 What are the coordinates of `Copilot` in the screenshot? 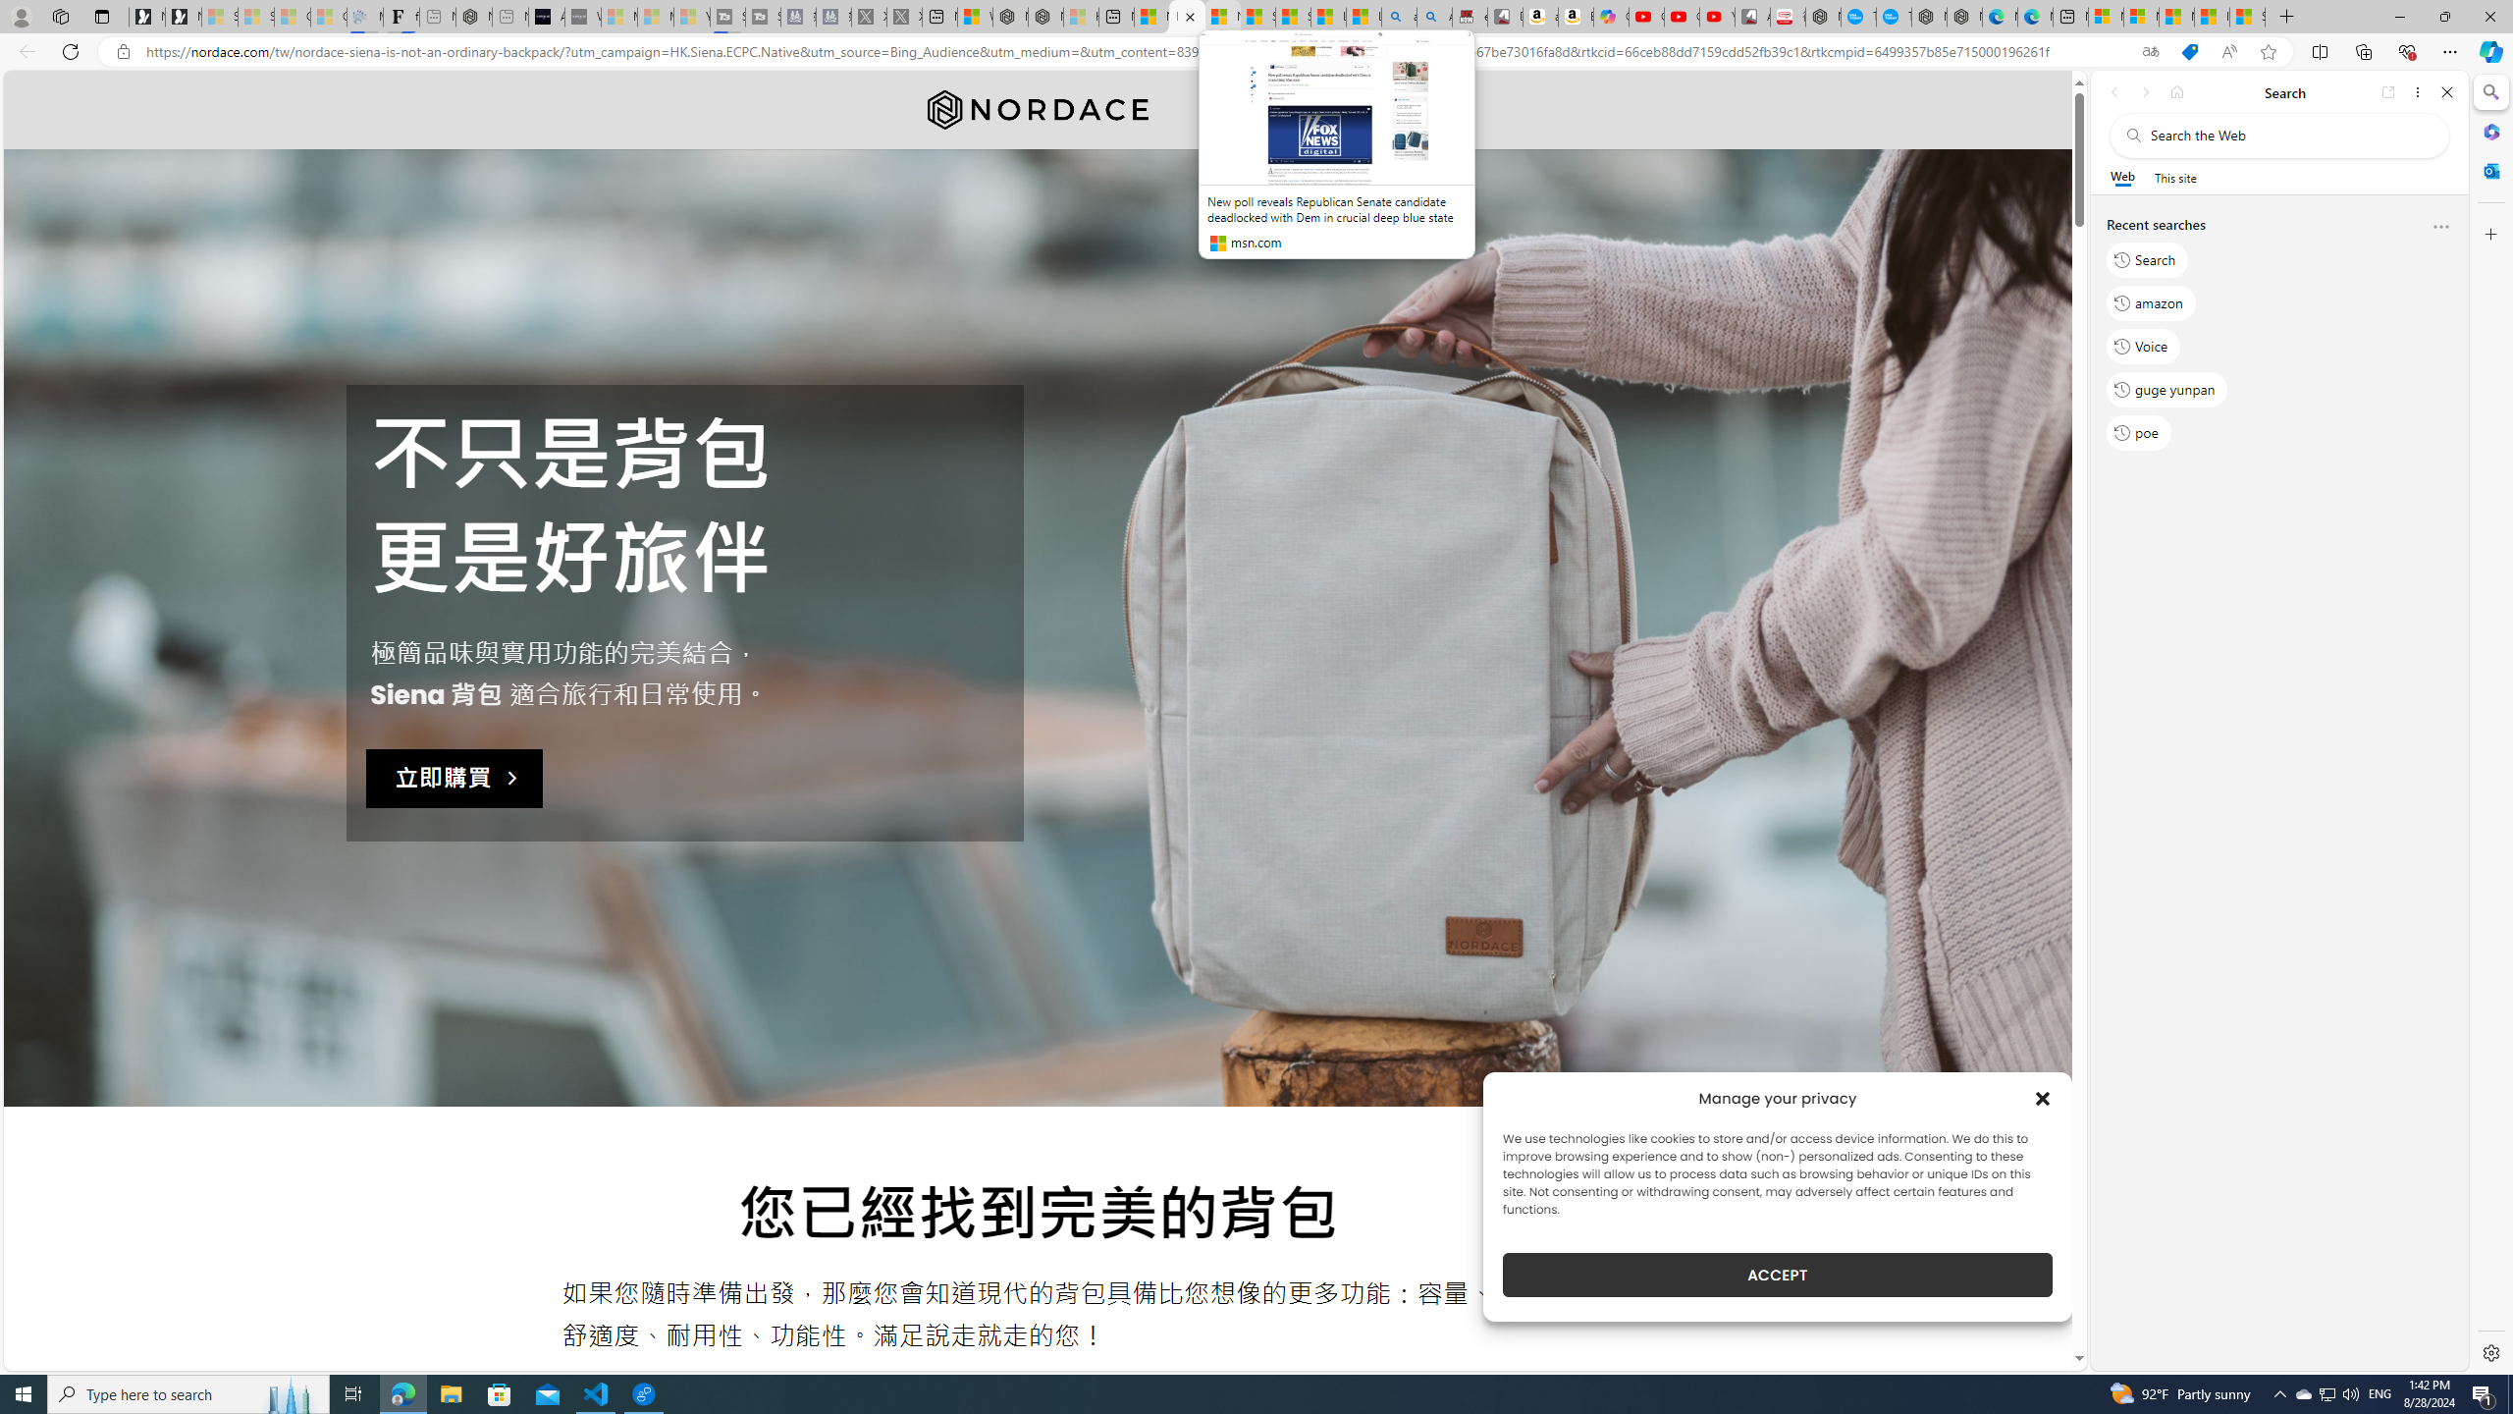 It's located at (1612, 17).